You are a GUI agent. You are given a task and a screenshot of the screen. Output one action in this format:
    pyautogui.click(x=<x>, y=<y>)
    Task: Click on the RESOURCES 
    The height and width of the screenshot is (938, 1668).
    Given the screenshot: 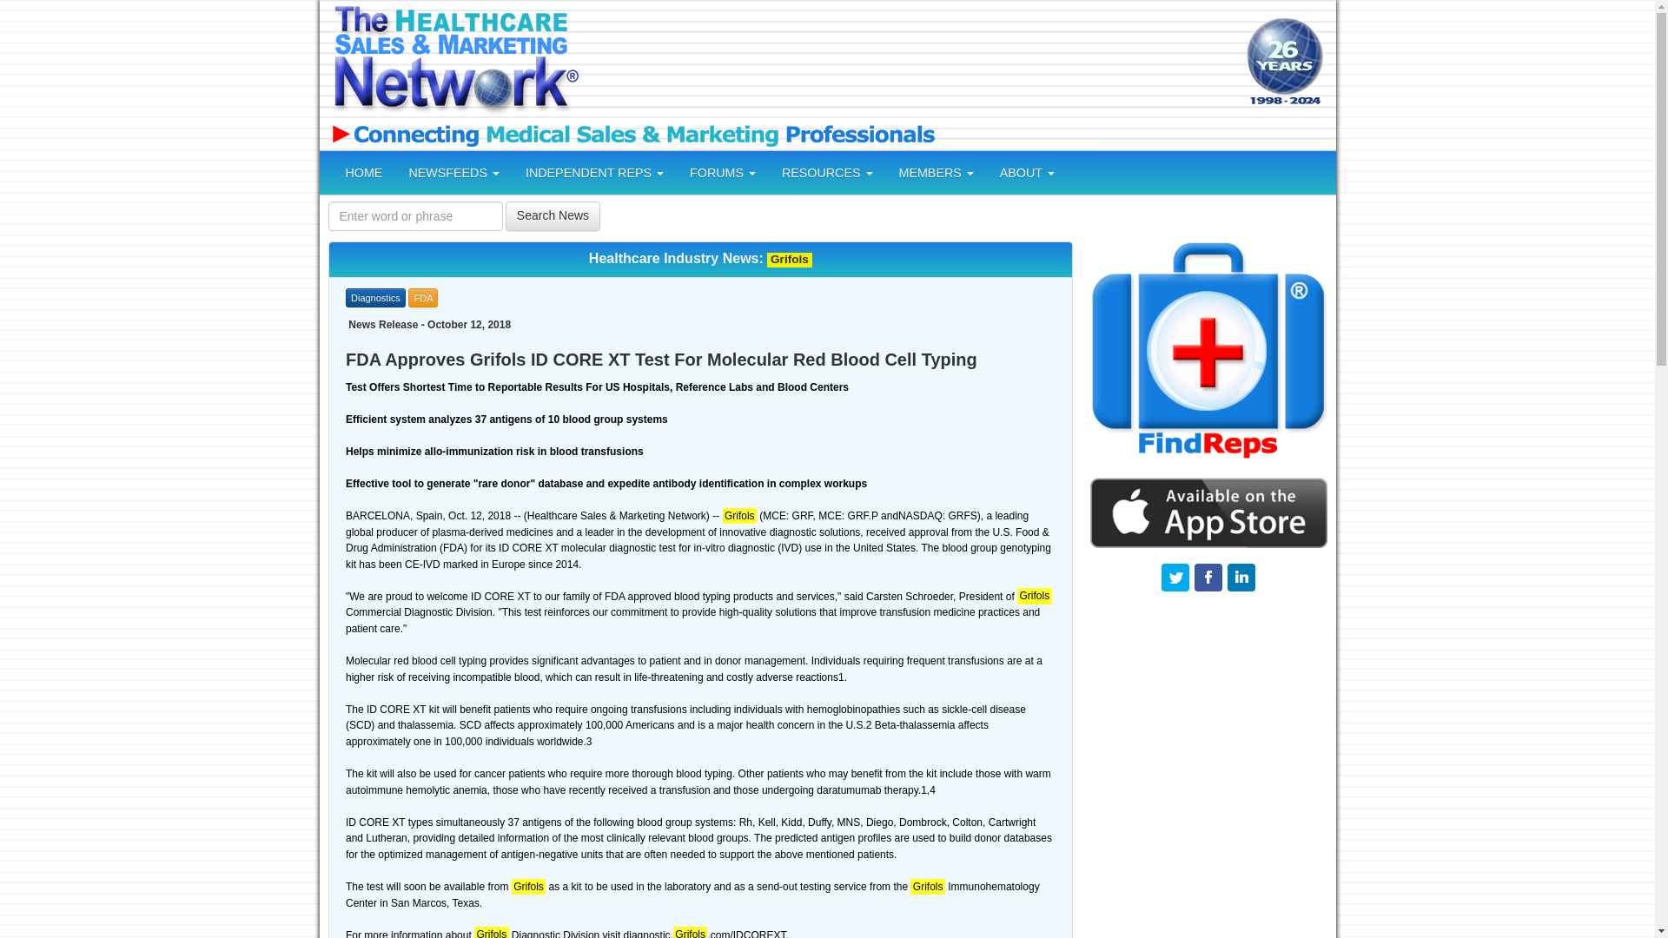 What is the action you would take?
    pyautogui.click(x=827, y=172)
    